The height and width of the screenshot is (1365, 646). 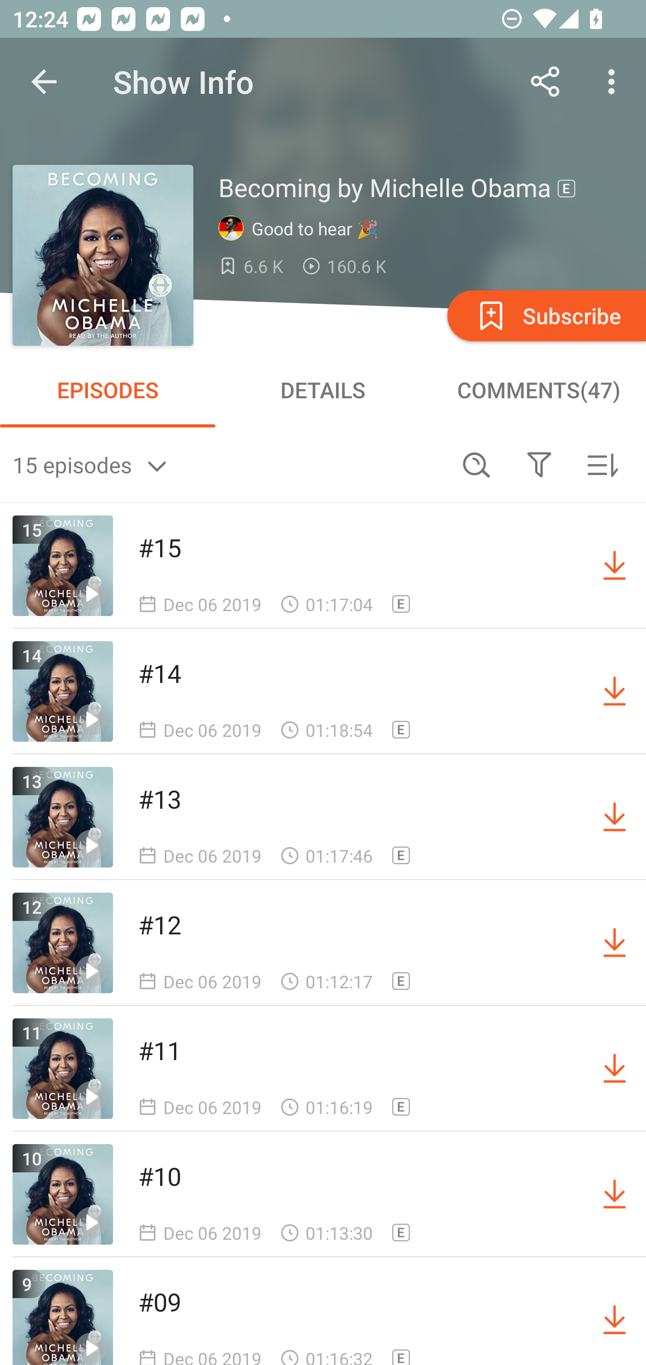 I want to click on COMMENTS(47), so click(x=538, y=390).